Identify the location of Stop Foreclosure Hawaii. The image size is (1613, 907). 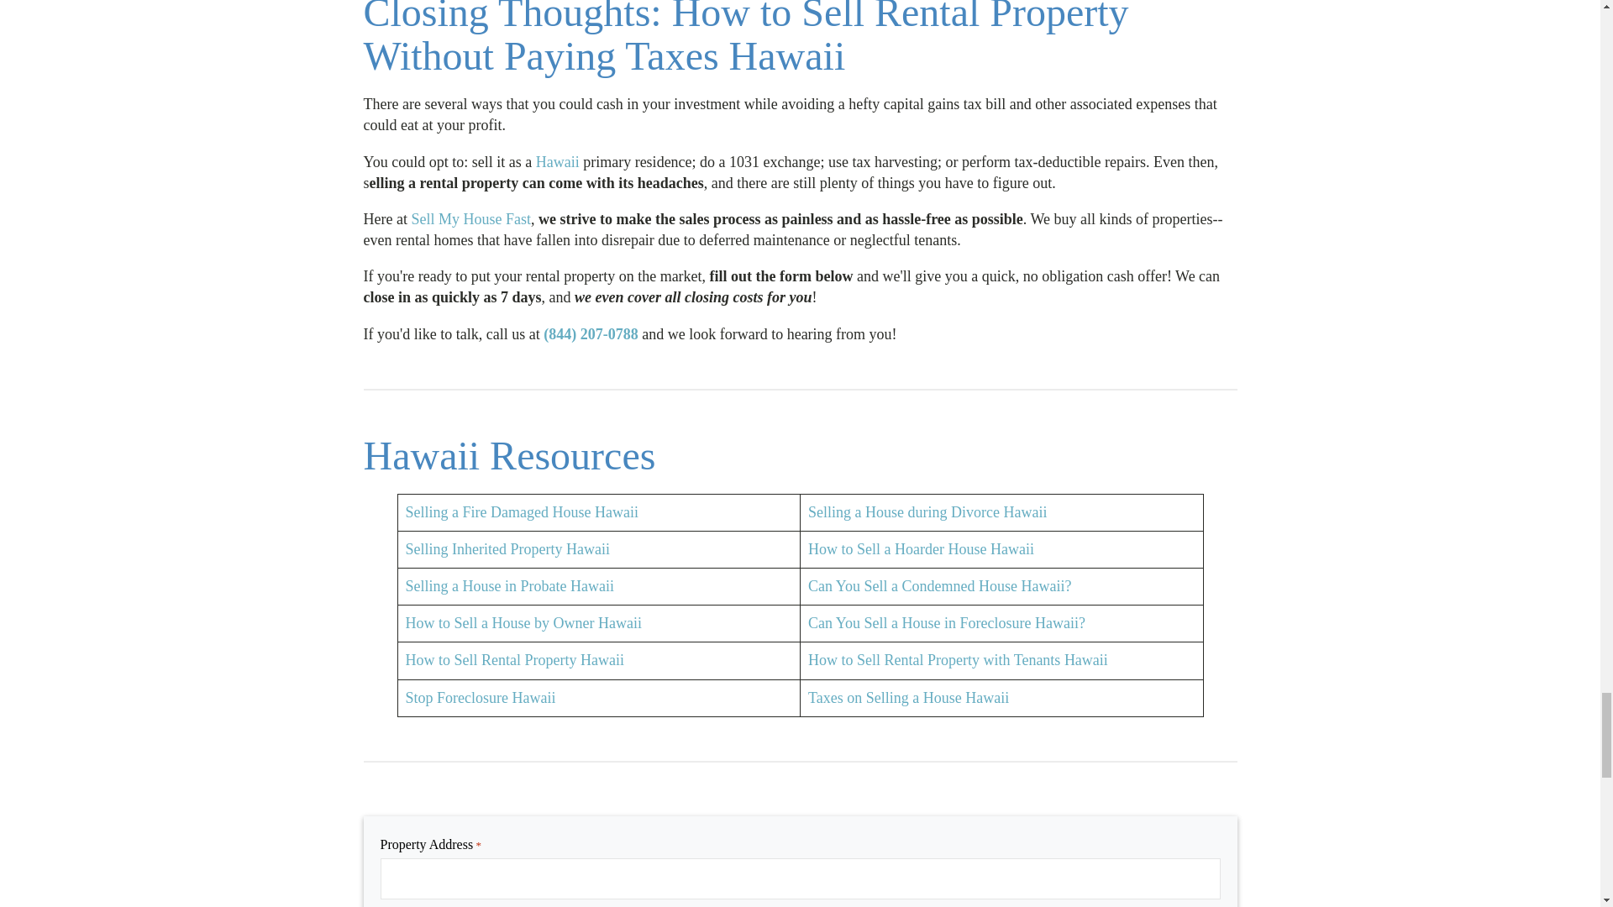
(479, 697).